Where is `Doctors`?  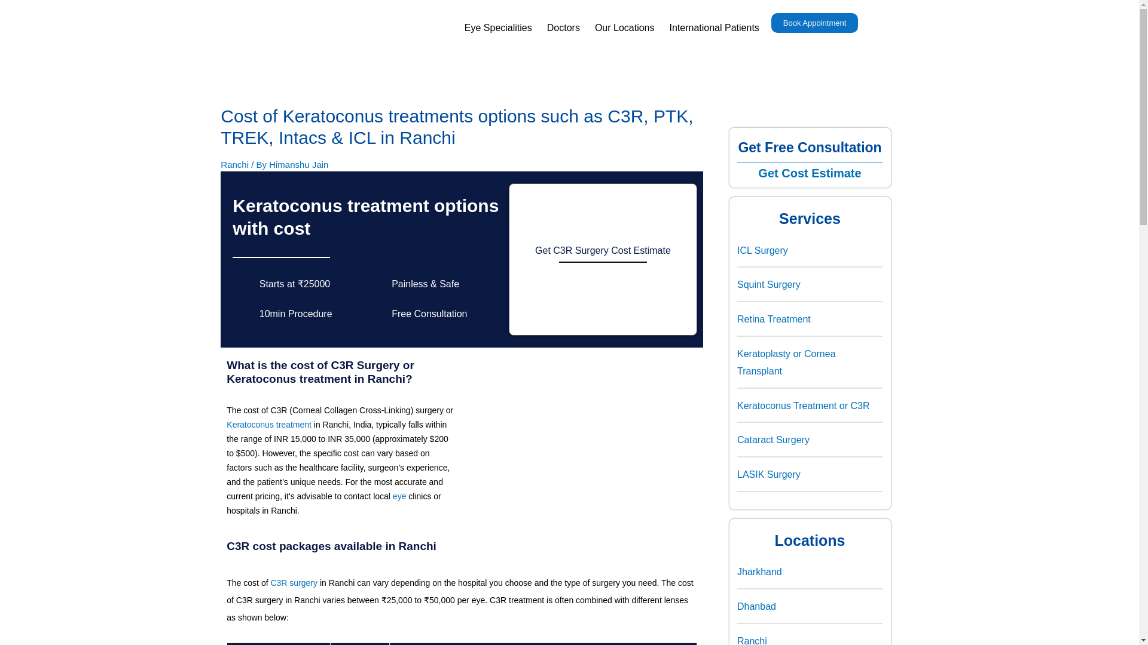 Doctors is located at coordinates (563, 27).